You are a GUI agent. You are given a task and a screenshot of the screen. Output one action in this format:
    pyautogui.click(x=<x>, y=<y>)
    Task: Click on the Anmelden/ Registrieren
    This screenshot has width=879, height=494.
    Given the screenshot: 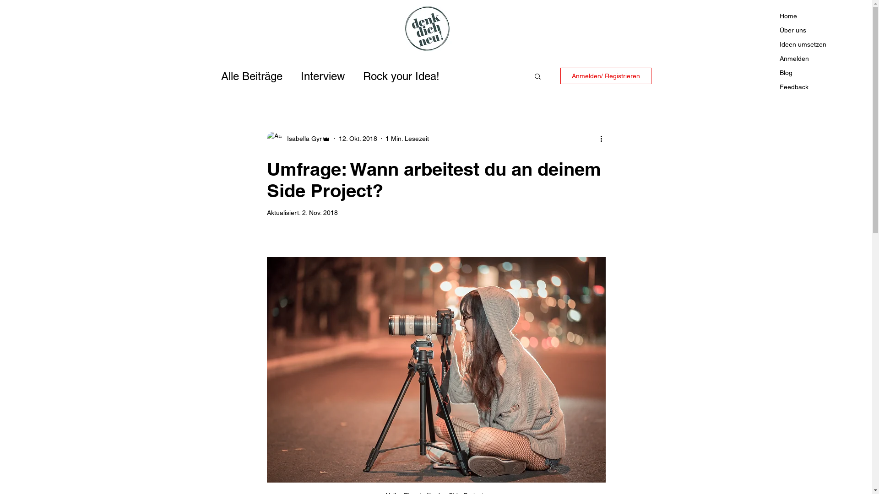 What is the action you would take?
    pyautogui.click(x=606, y=76)
    